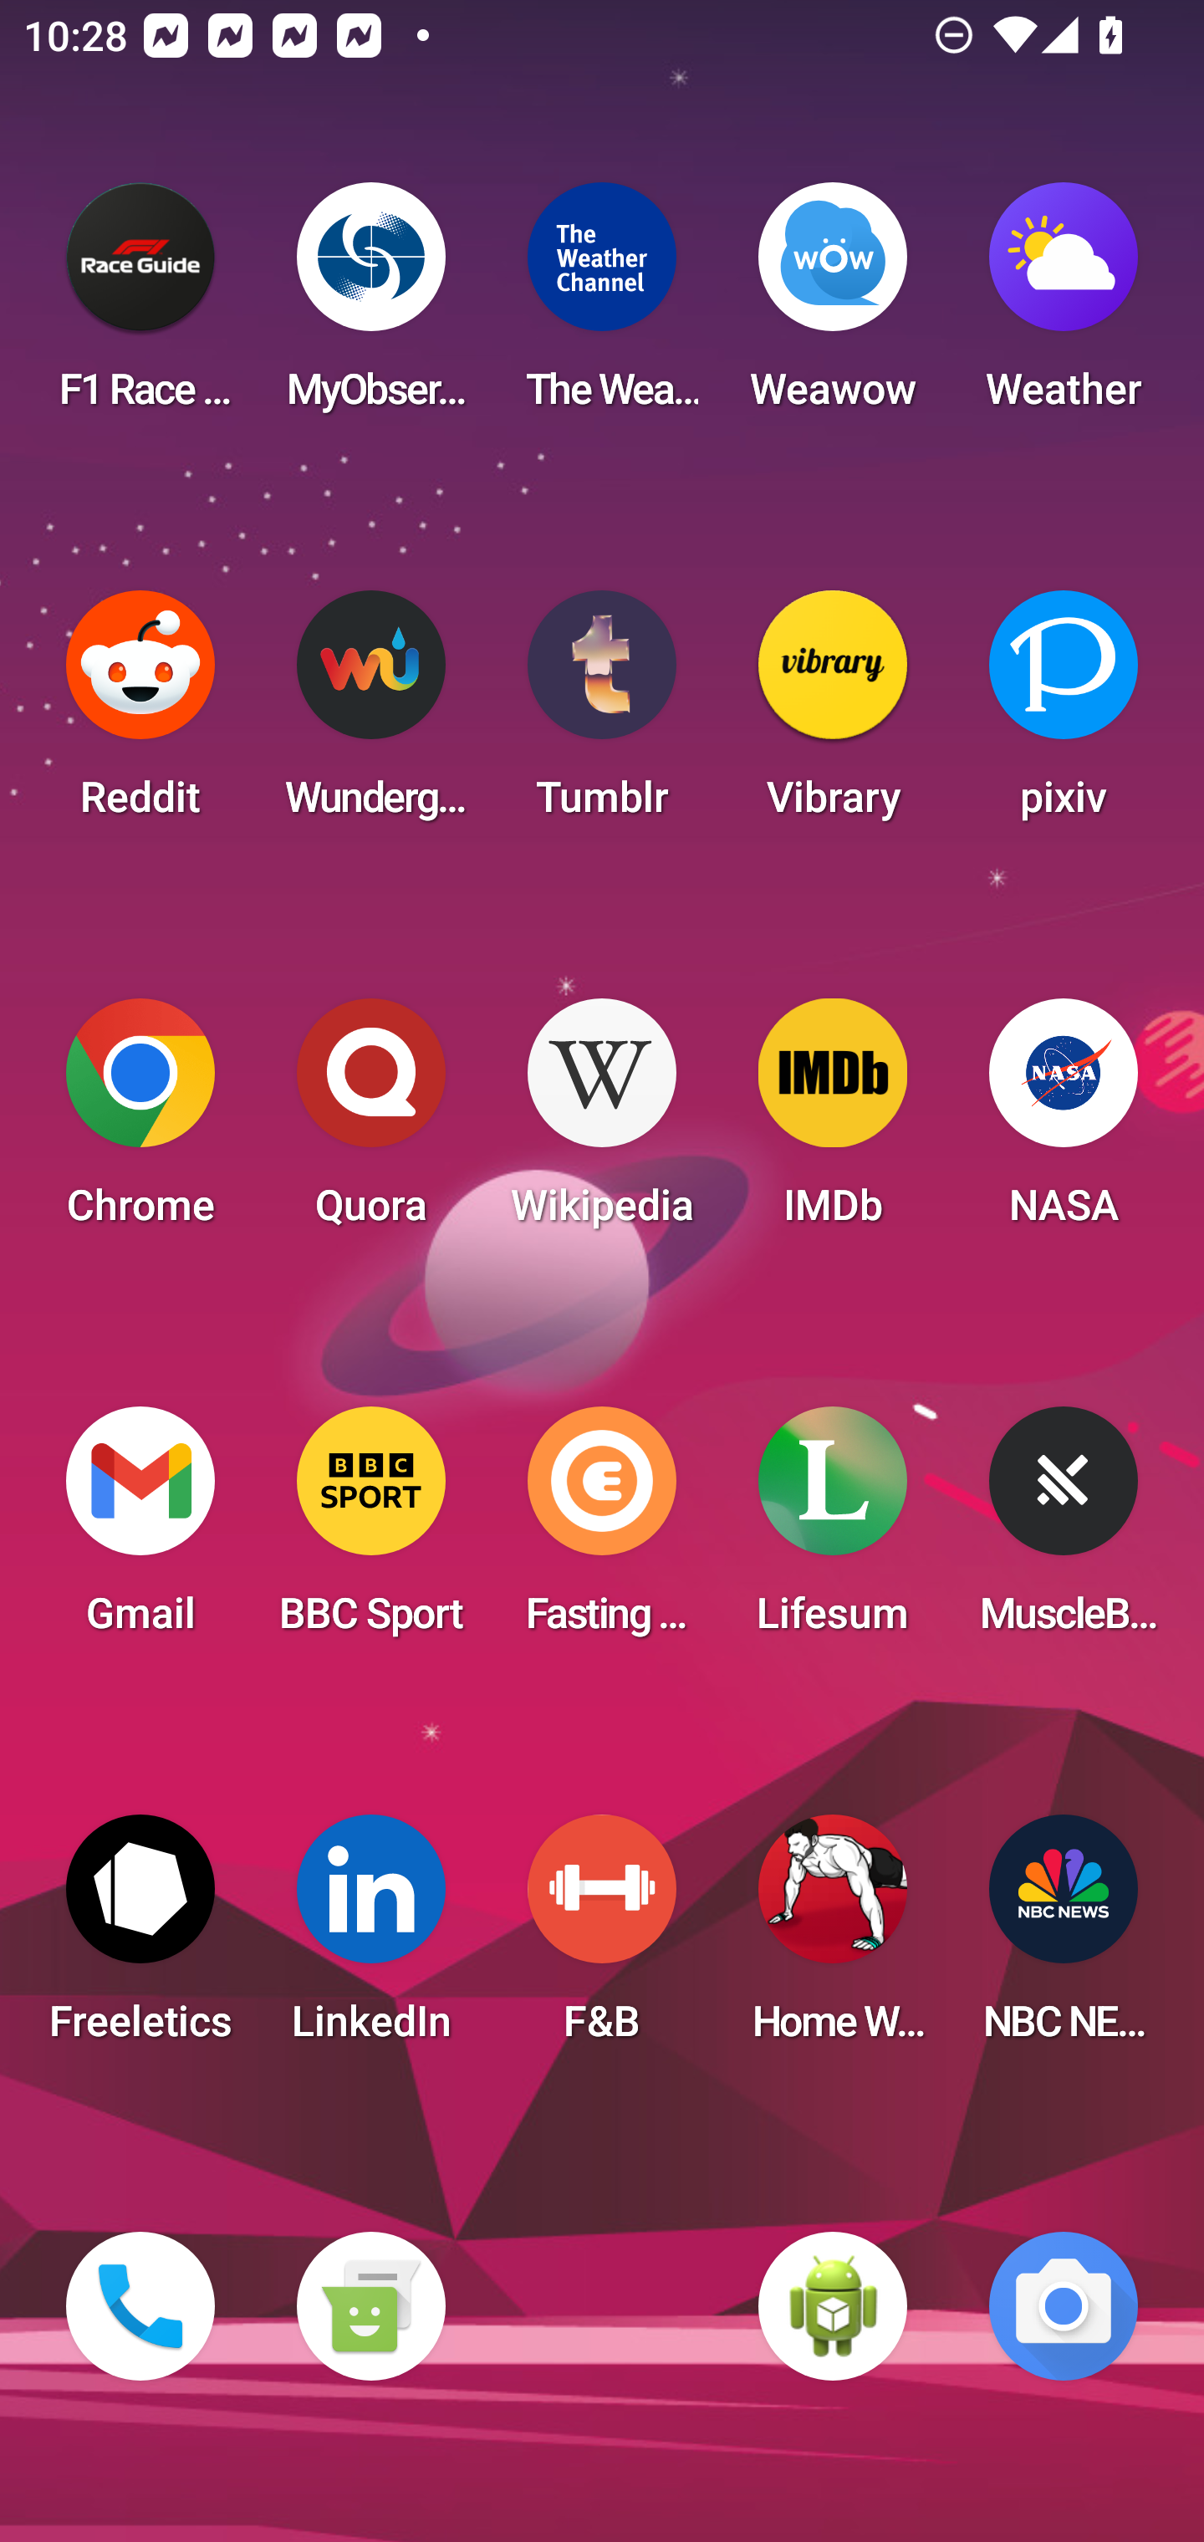 Image resolution: width=1204 pixels, height=2542 pixels. I want to click on IMDb, so click(833, 1122).